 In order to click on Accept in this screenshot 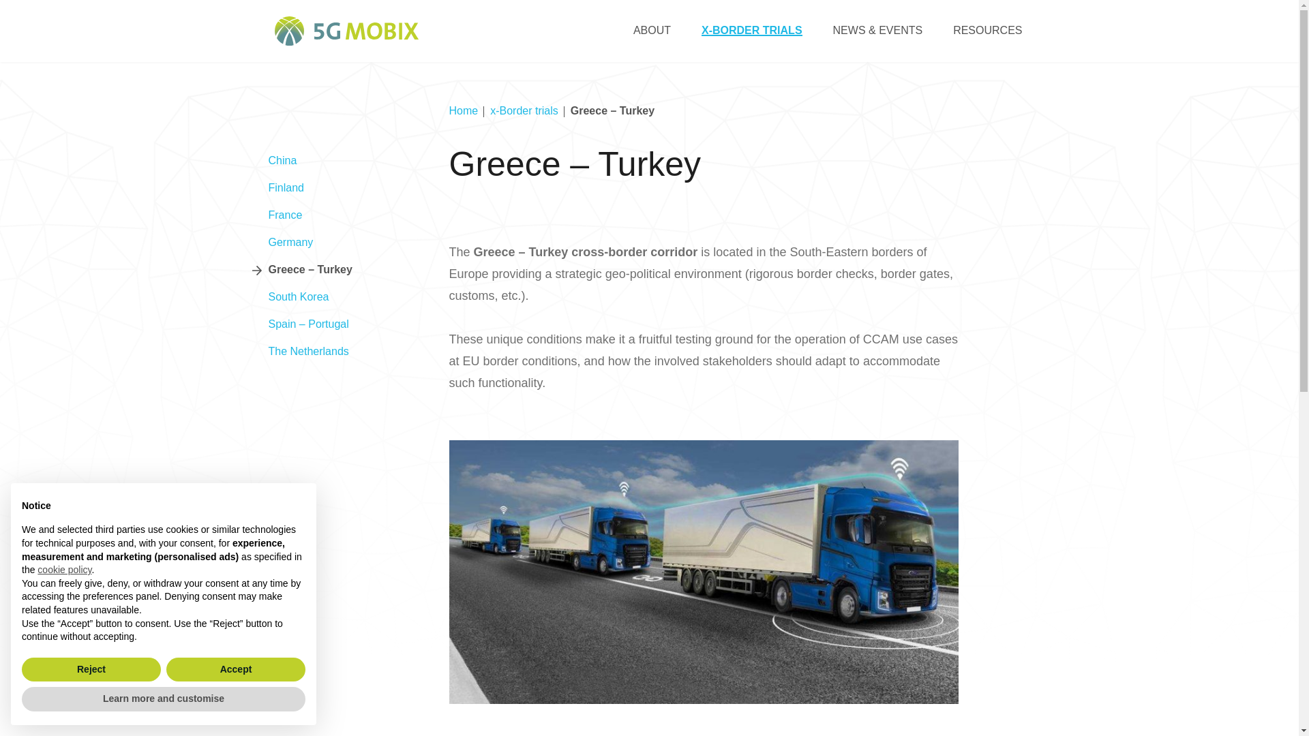, I will do `click(235, 670)`.